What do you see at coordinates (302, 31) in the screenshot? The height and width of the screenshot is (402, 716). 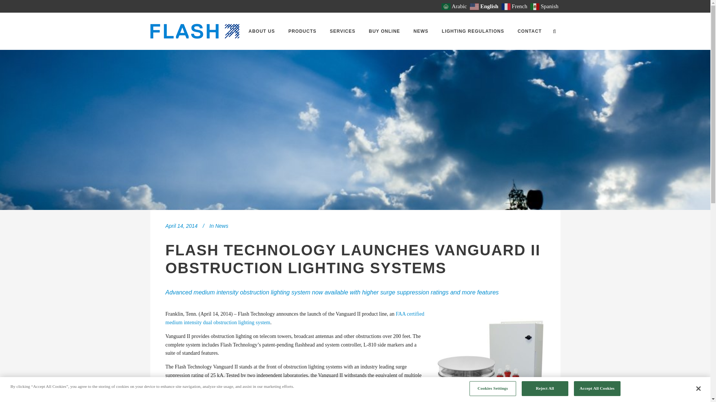 I see `Products` at bounding box center [302, 31].